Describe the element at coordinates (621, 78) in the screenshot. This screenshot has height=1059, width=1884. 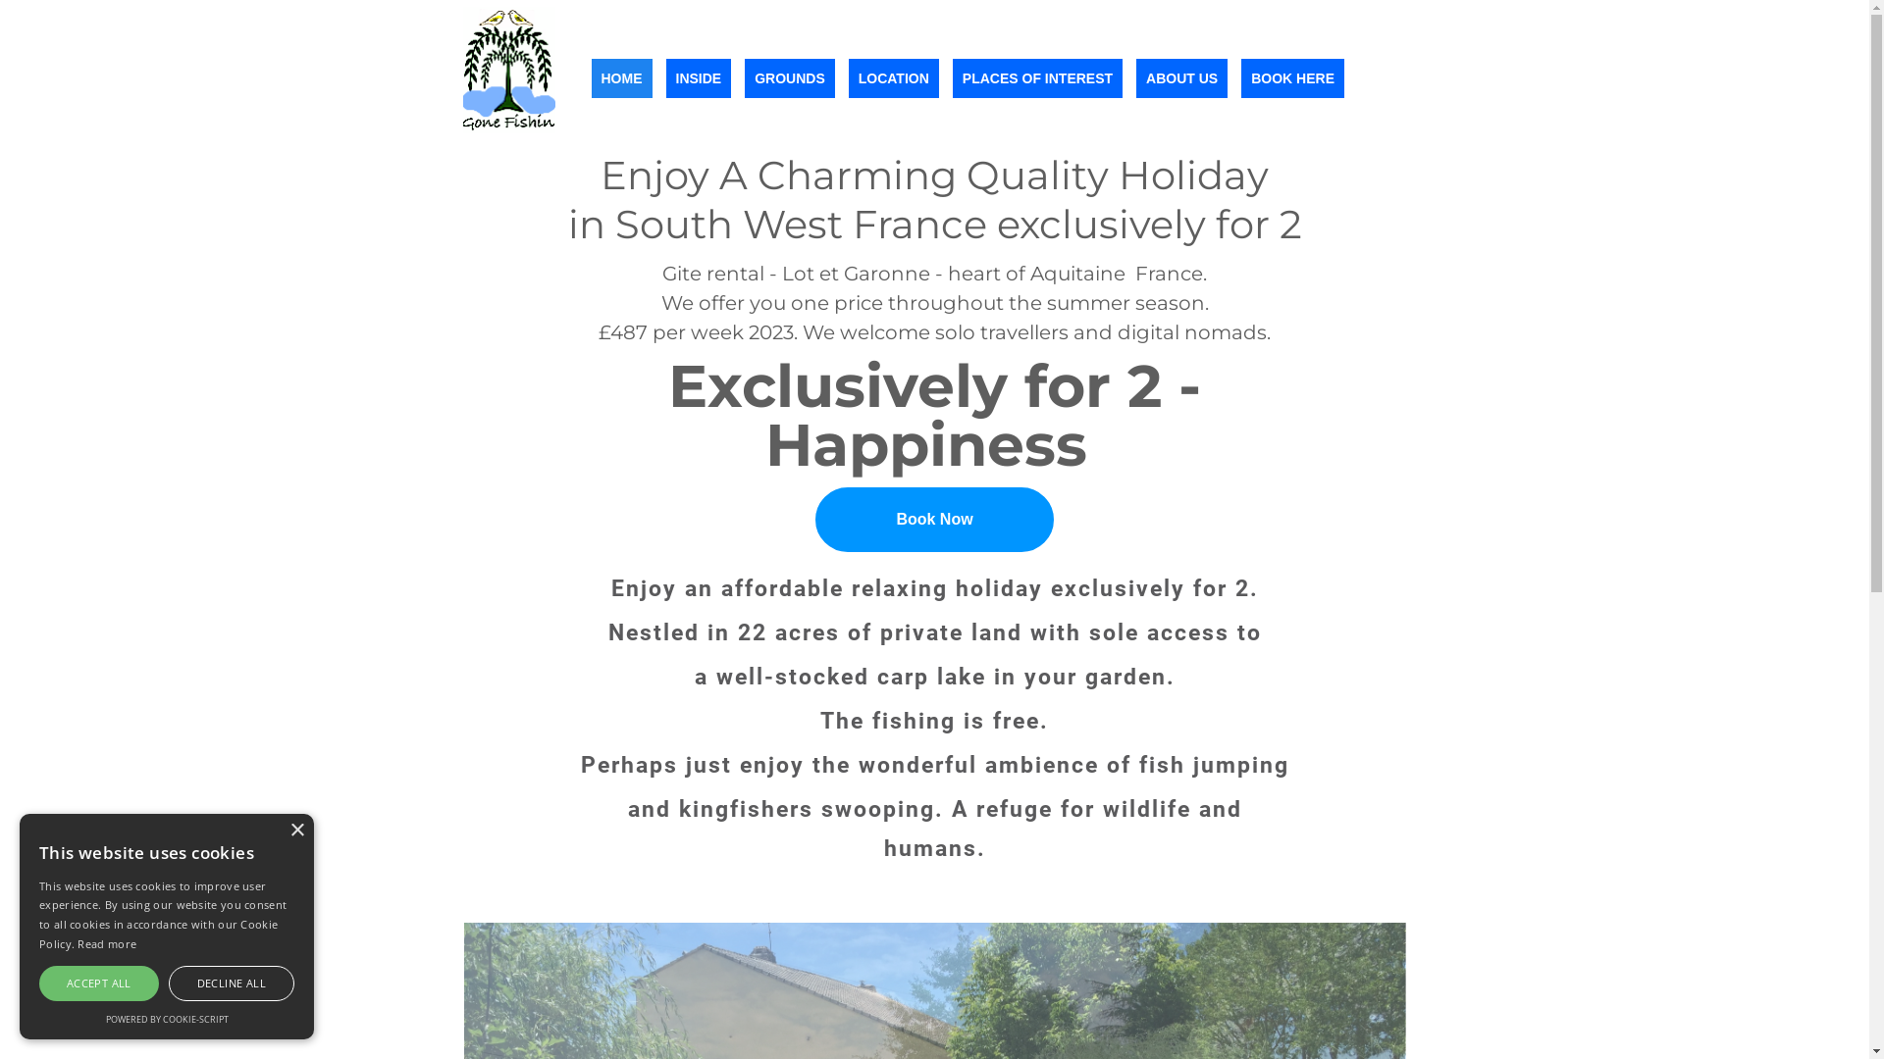
I see `HOME` at that location.